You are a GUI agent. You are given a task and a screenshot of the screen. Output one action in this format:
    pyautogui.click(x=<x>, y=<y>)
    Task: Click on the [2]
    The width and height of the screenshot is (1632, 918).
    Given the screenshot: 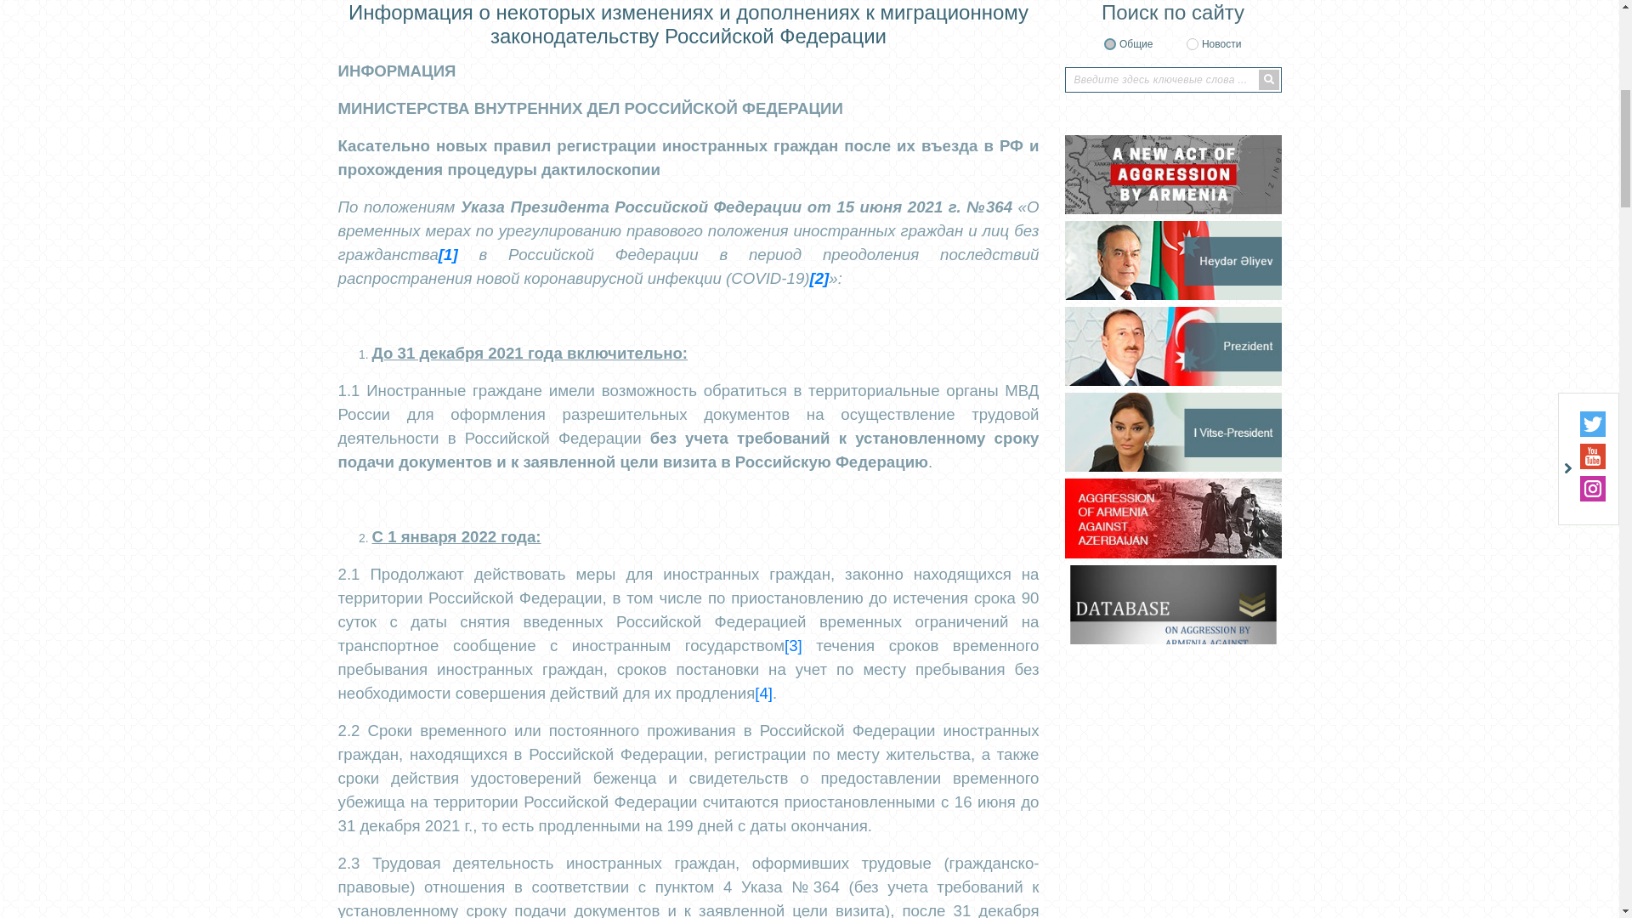 What is the action you would take?
    pyautogui.click(x=819, y=884)
    